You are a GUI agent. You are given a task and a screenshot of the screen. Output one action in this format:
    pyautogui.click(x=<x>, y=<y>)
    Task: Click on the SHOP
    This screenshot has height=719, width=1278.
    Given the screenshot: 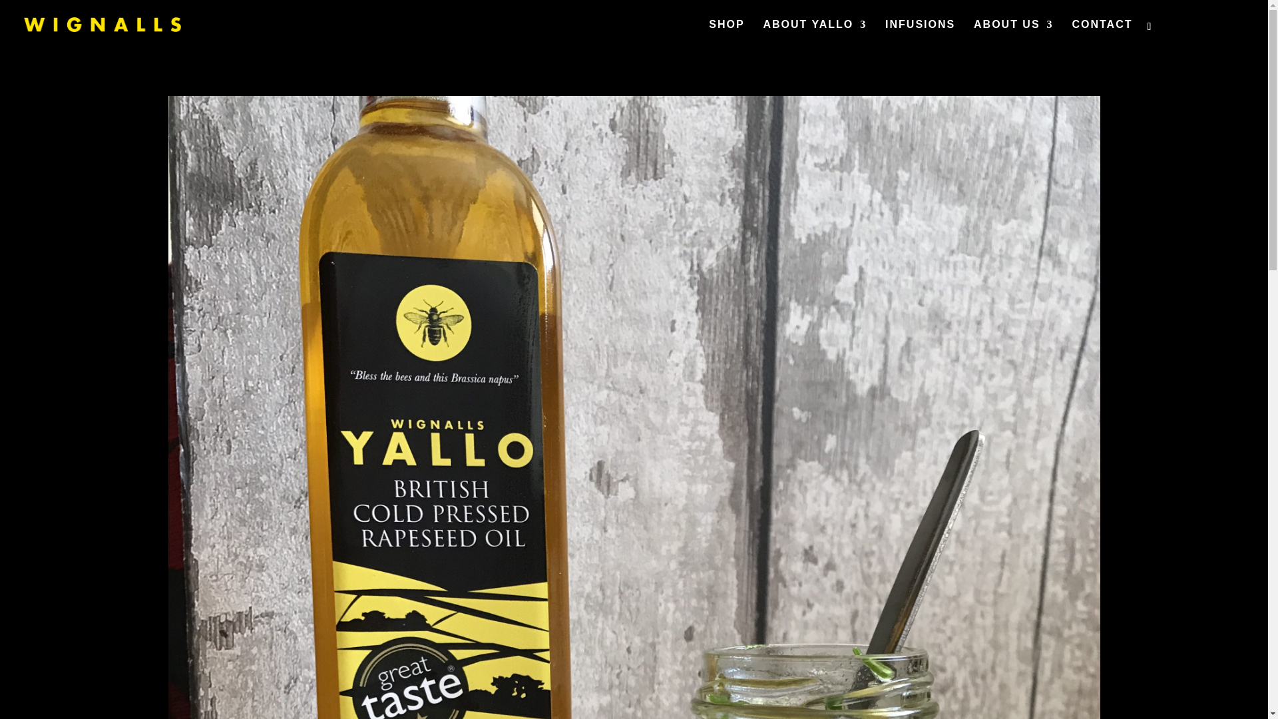 What is the action you would take?
    pyautogui.click(x=726, y=35)
    